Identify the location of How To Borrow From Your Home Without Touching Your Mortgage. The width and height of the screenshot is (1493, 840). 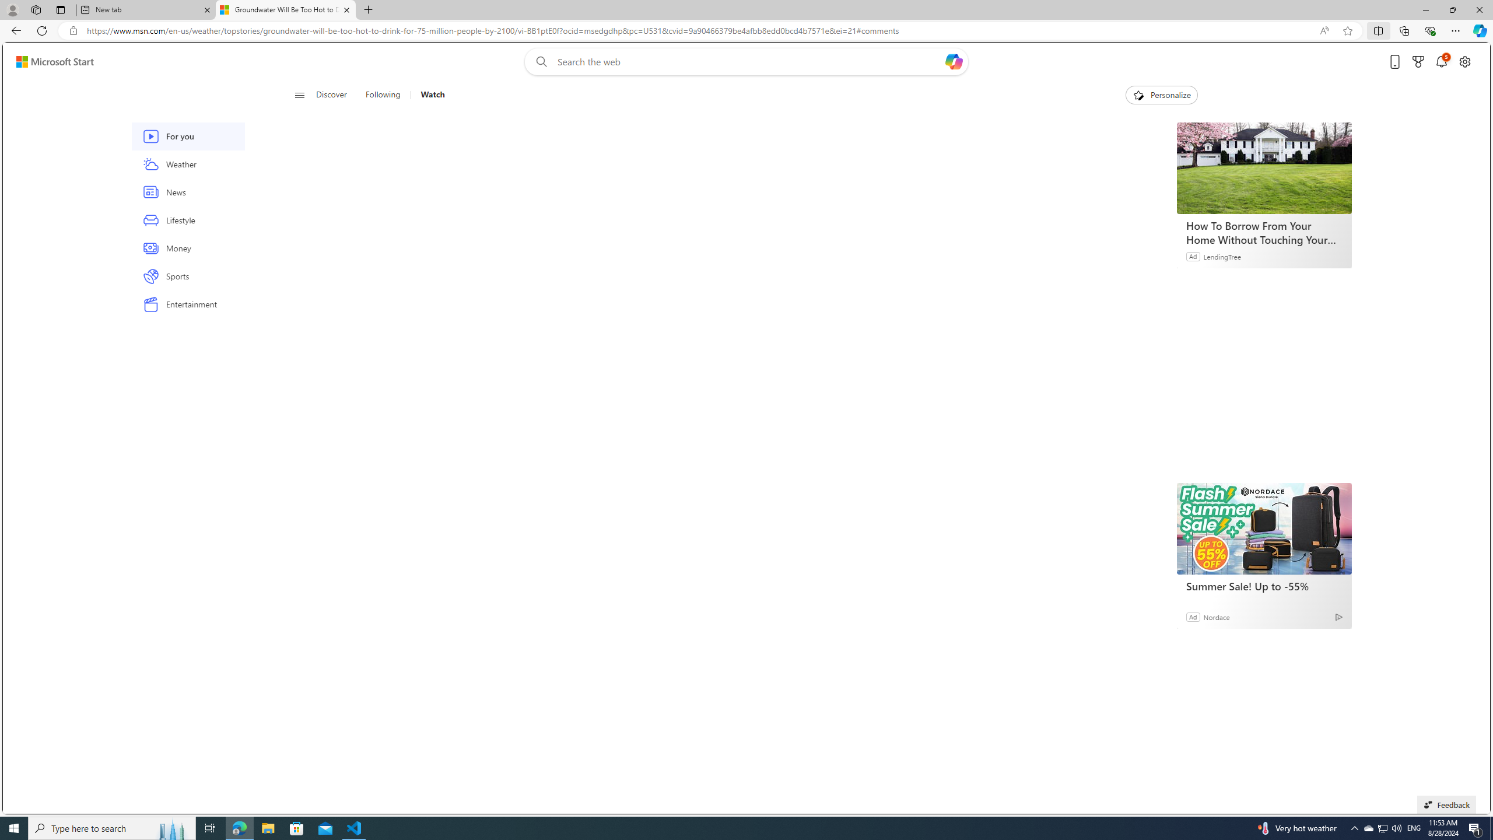
(1264, 232).